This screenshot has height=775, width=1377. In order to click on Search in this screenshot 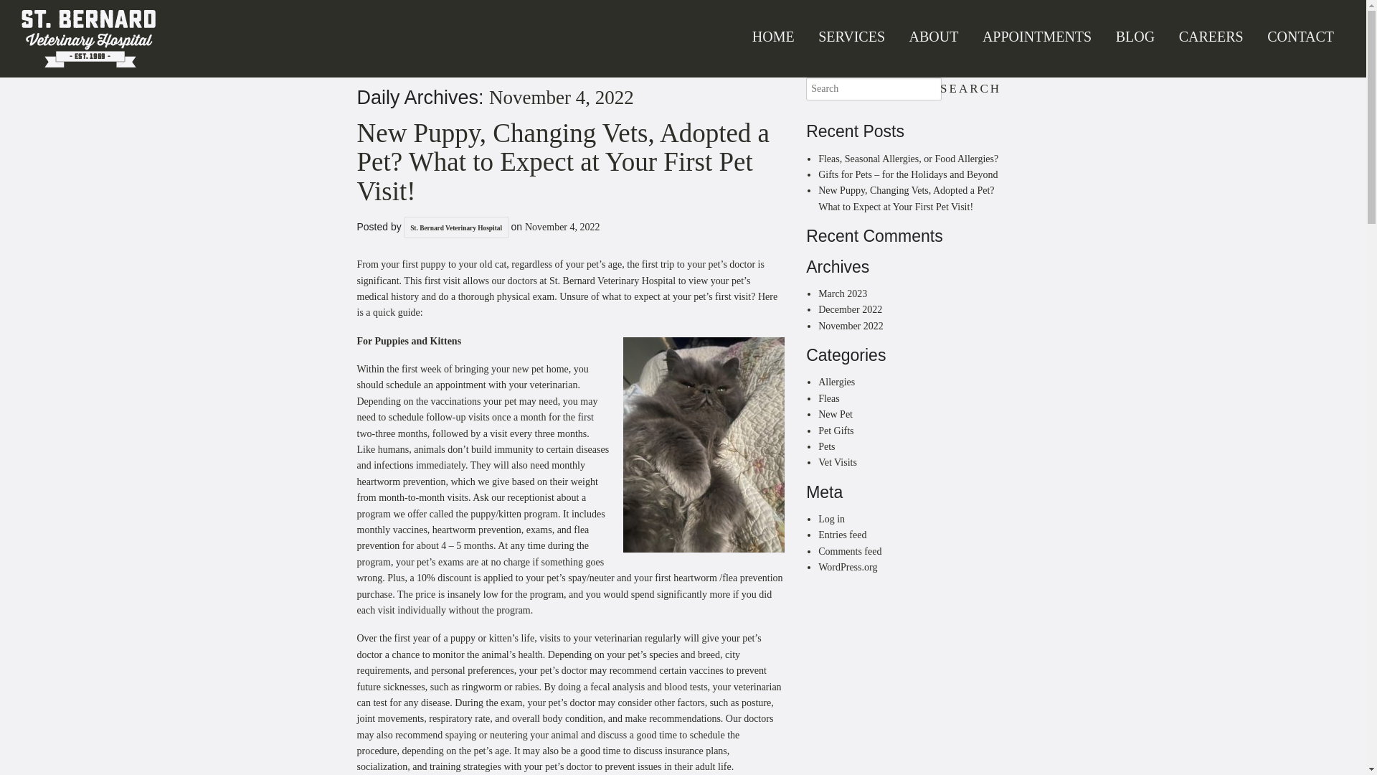, I will do `click(970, 89)`.